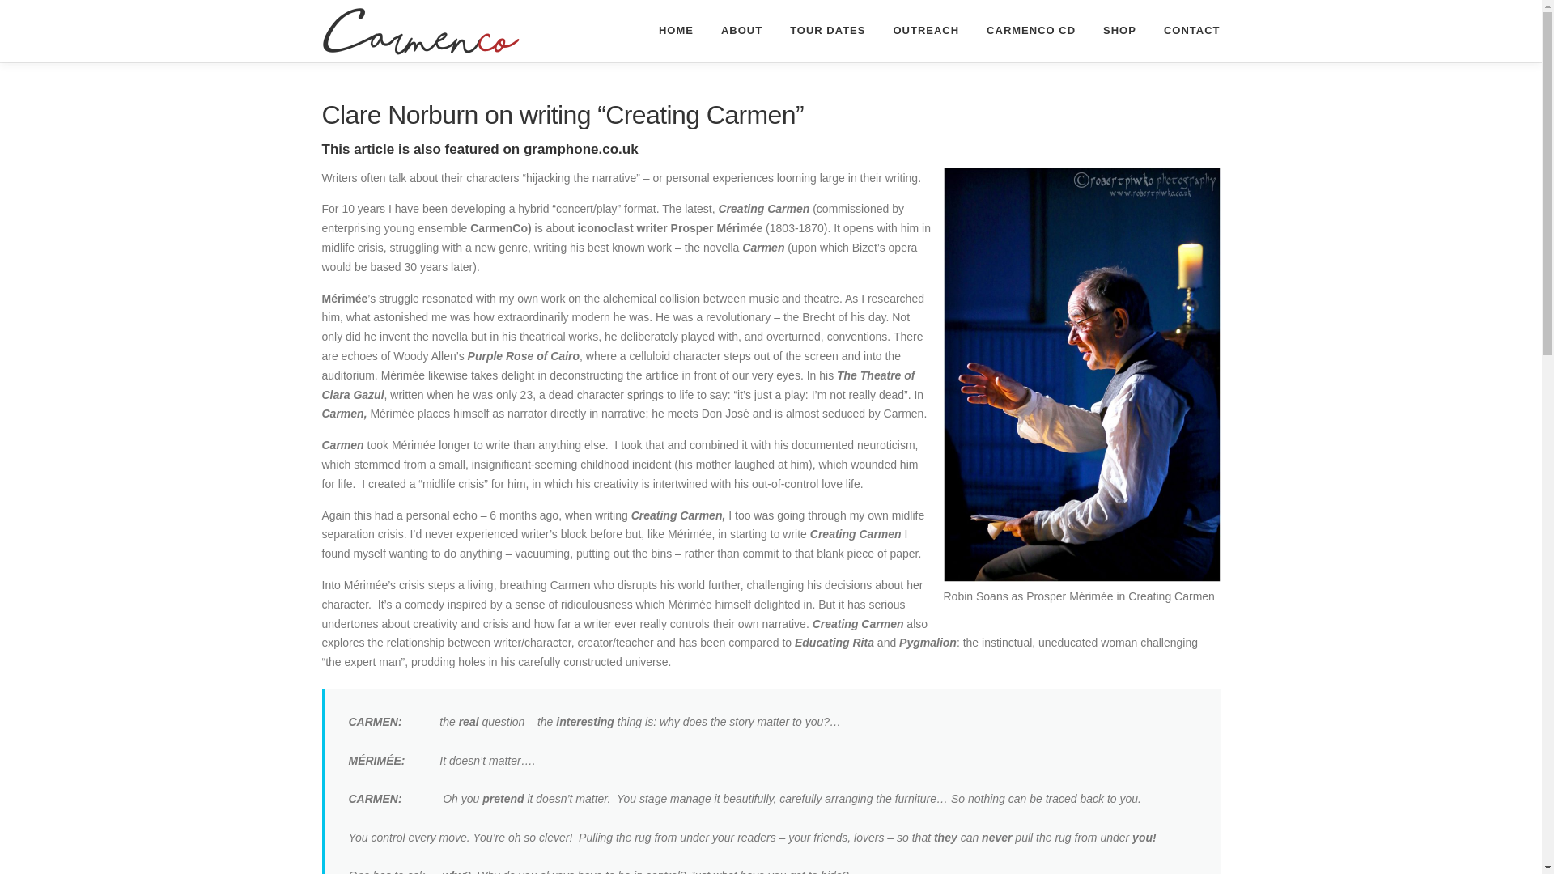  I want to click on OUTREACH, so click(926, 30).